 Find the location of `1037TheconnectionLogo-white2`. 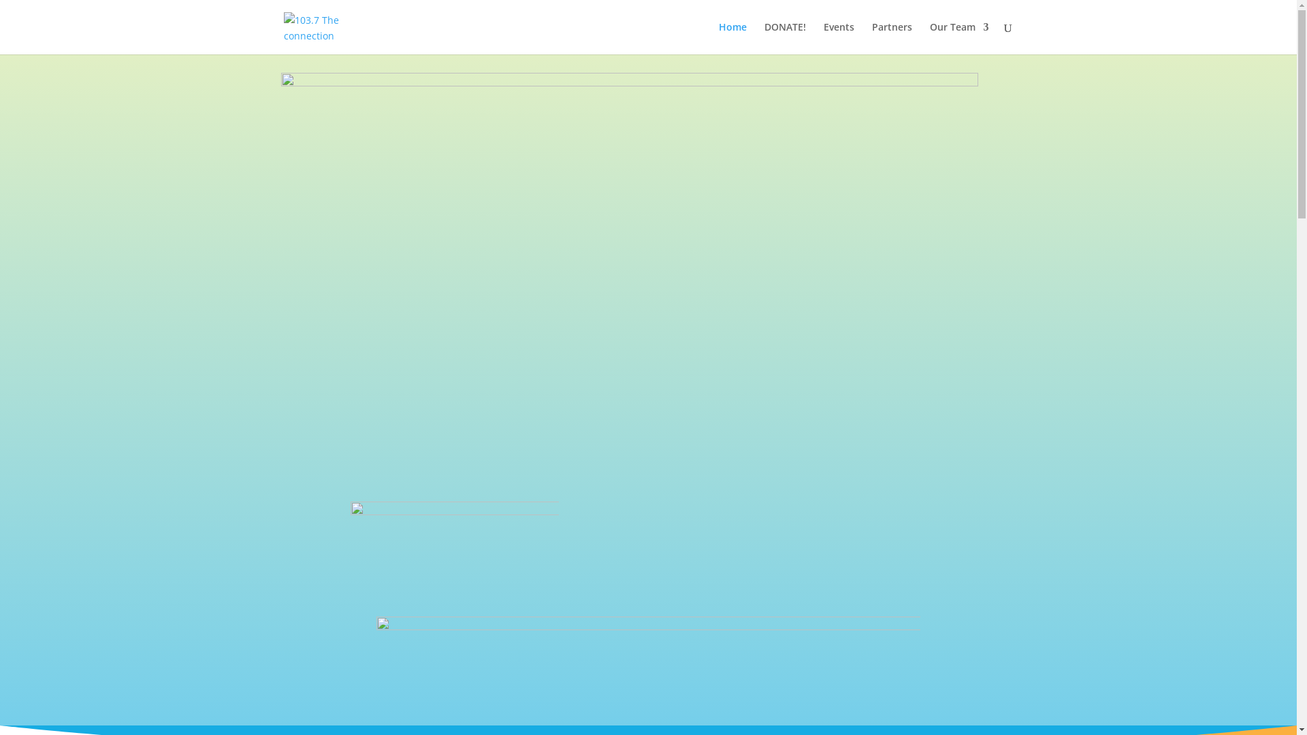

1037TheconnectionLogo-white2 is located at coordinates (455, 540).